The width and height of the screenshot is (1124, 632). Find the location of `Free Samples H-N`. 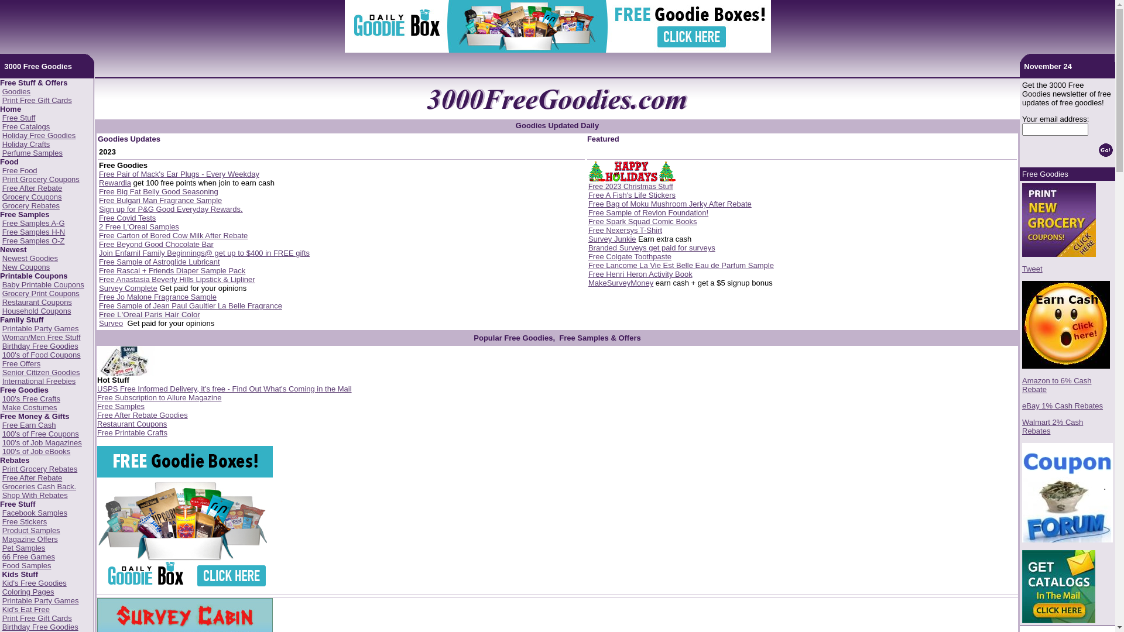

Free Samples H-N is located at coordinates (34, 232).